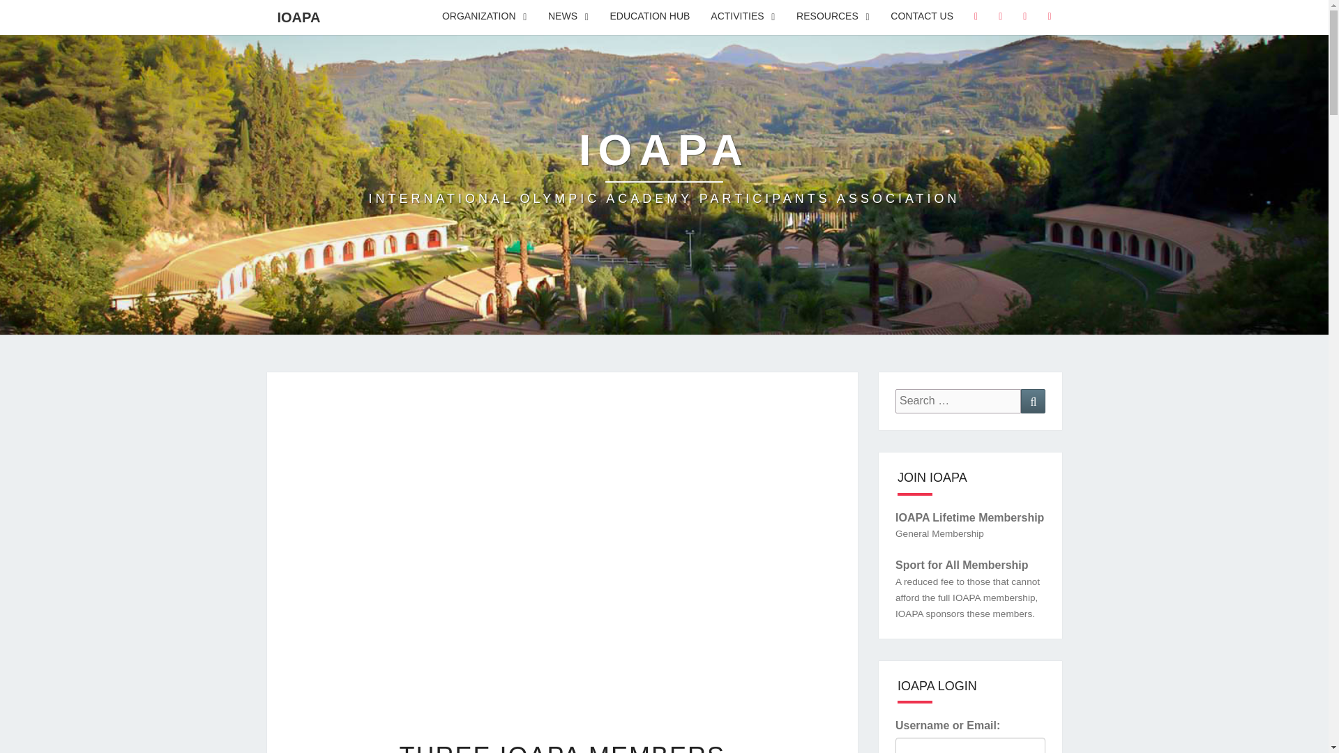 Image resolution: width=1339 pixels, height=753 pixels. I want to click on IOAPA, so click(664, 167).